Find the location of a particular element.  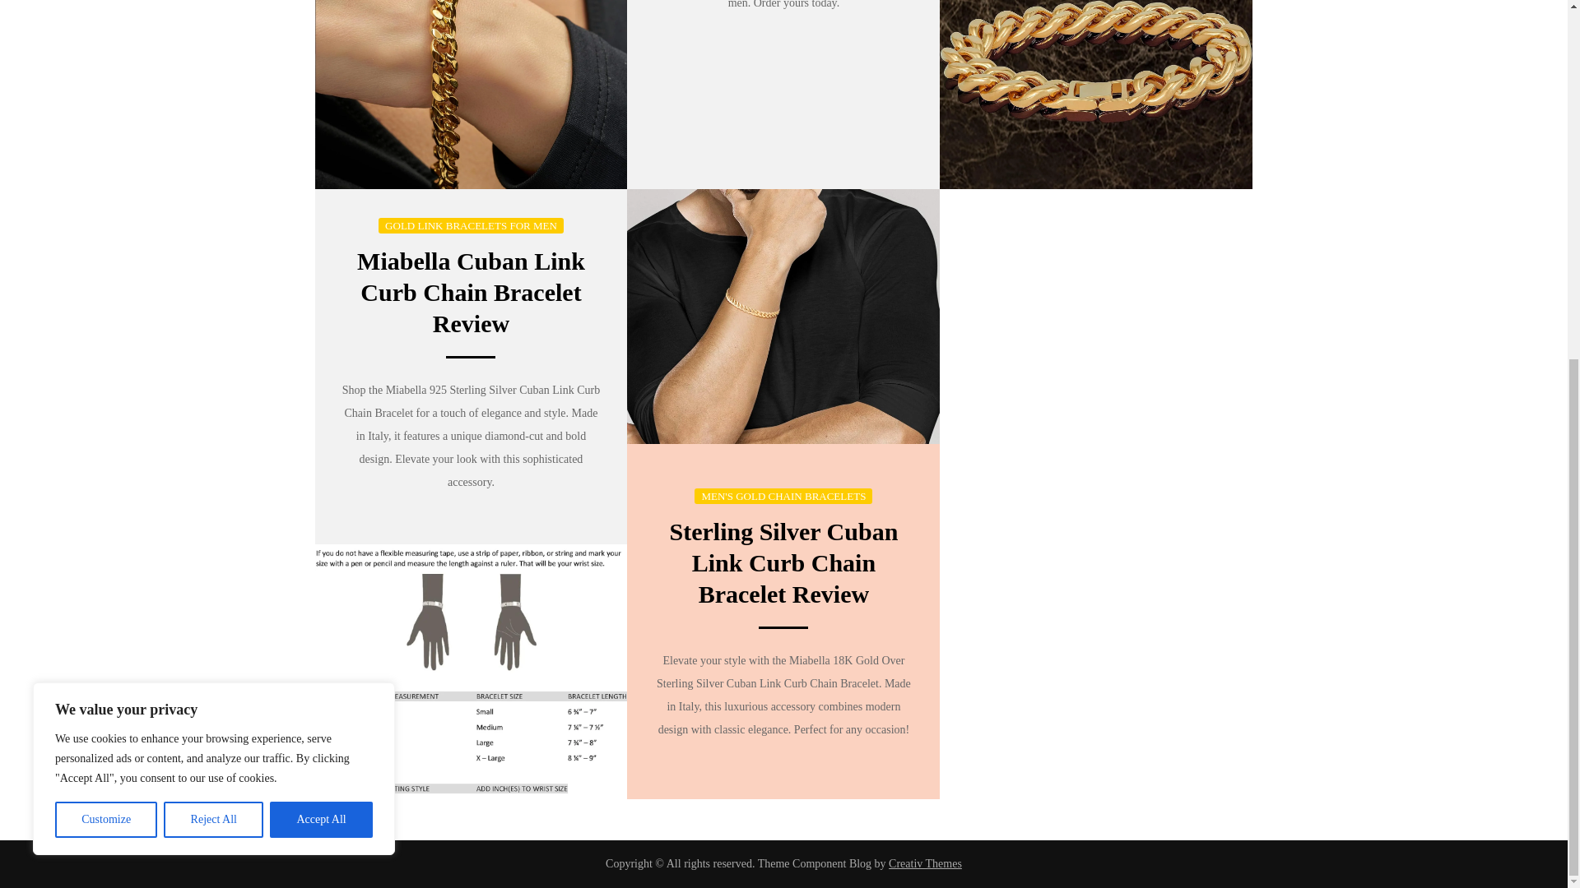

Customize is located at coordinates (105, 223).